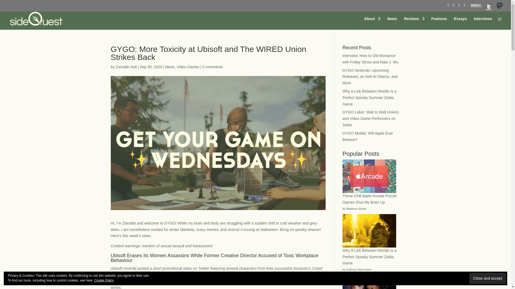 Image resolution: width=515 pixels, height=289 pixels. What do you see at coordinates (188, 67) in the screenshot?
I see `Video Games` at bounding box center [188, 67].